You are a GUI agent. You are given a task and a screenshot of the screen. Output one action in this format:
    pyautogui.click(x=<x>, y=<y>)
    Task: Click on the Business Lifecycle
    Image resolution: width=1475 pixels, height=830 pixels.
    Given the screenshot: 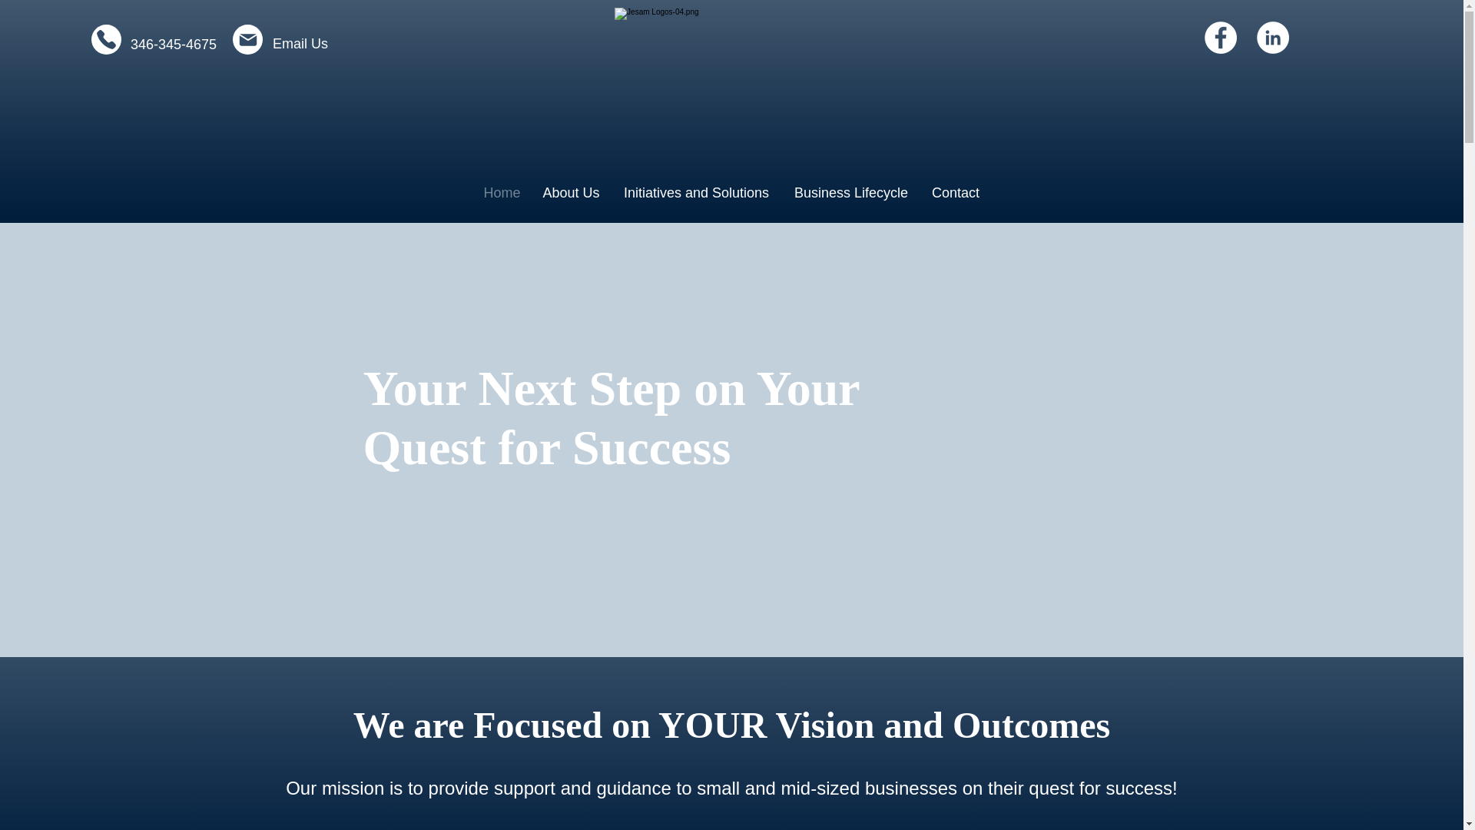 What is the action you would take?
    pyautogui.click(x=850, y=192)
    